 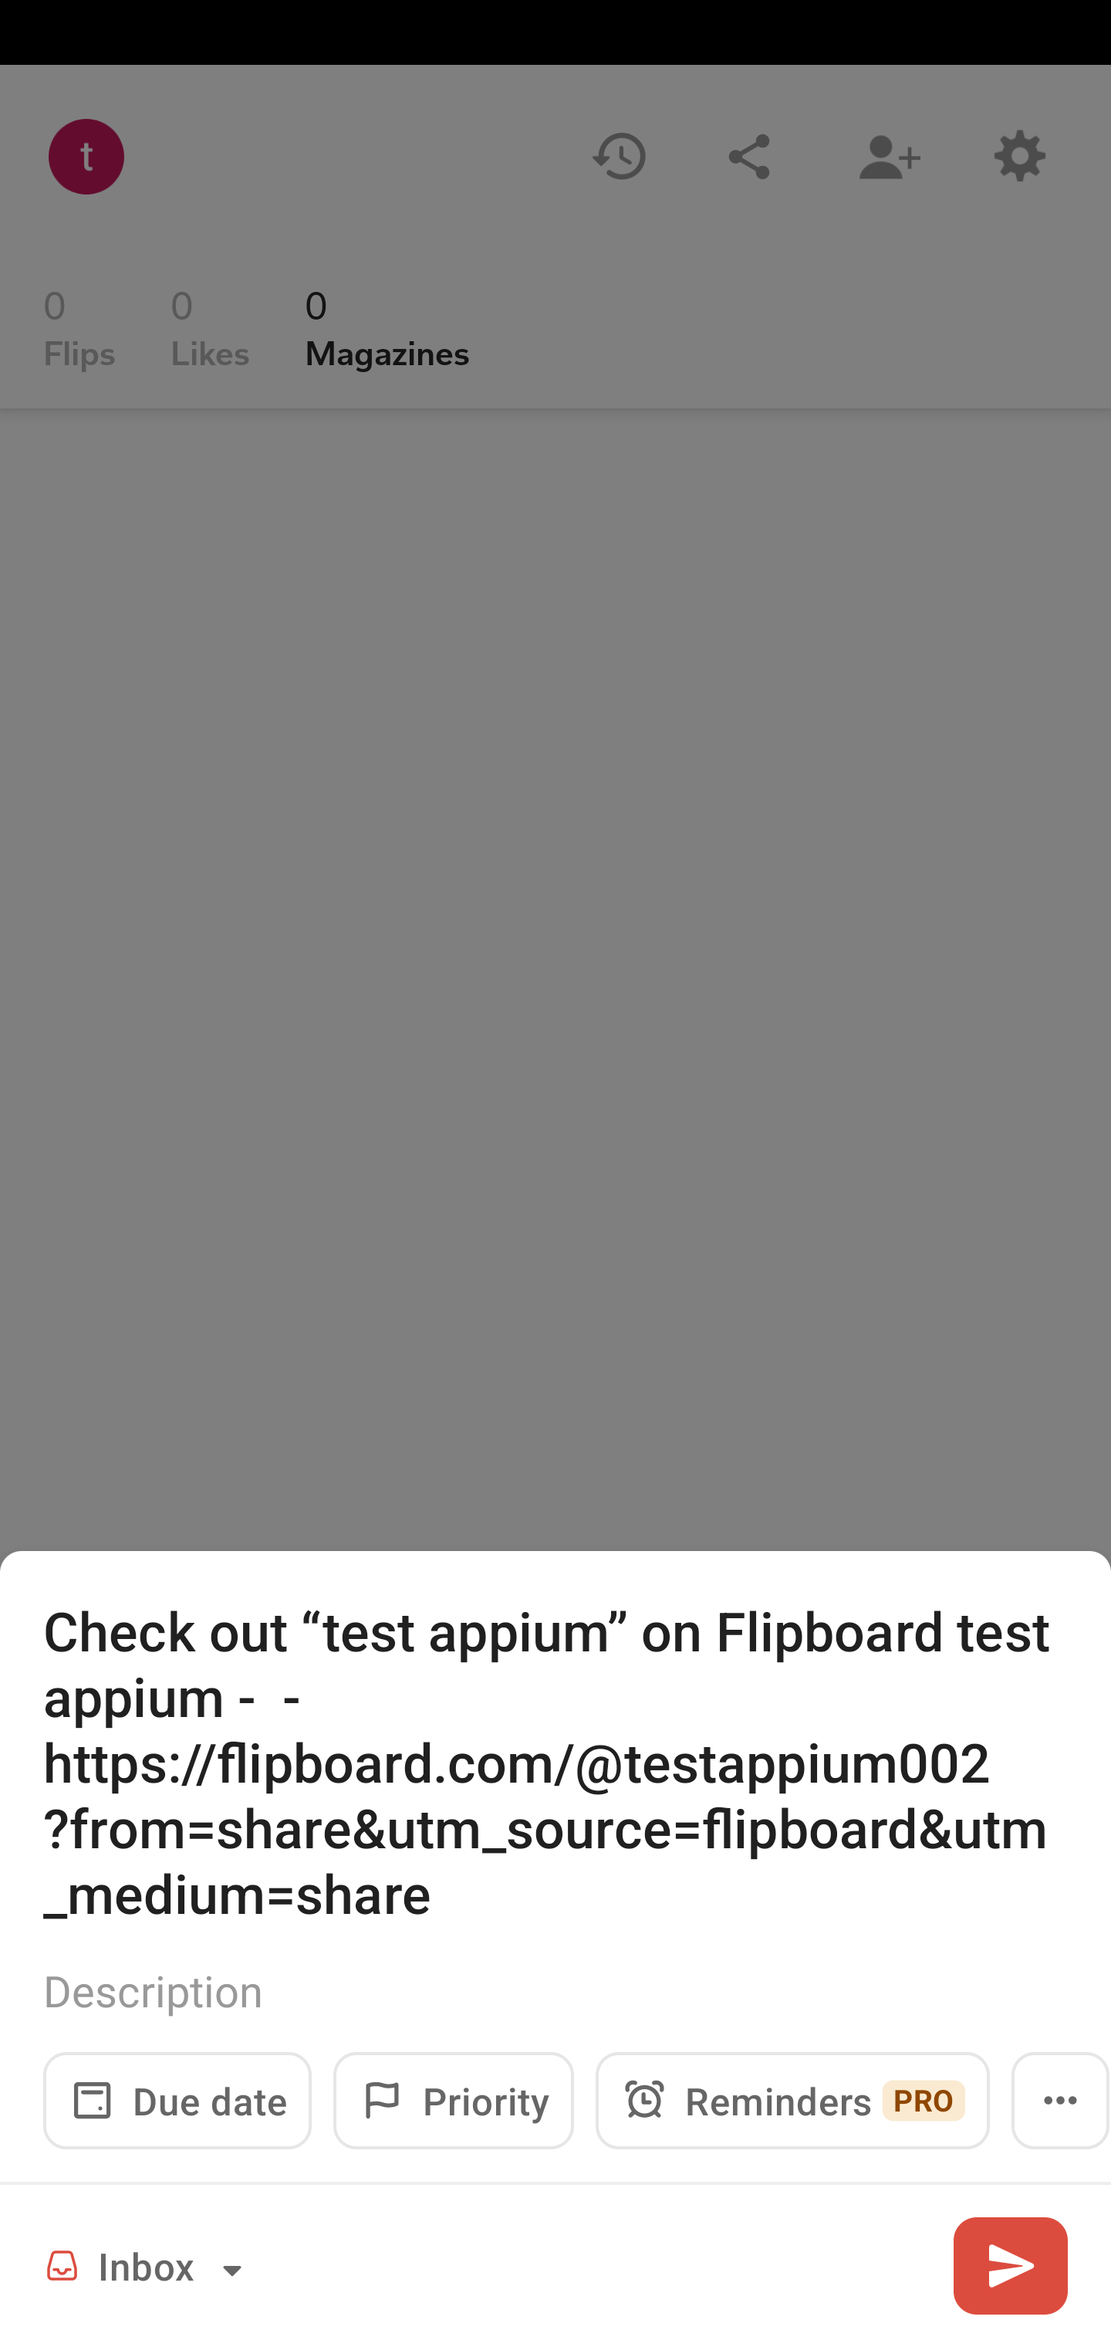 I want to click on Description, so click(x=555, y=1991).